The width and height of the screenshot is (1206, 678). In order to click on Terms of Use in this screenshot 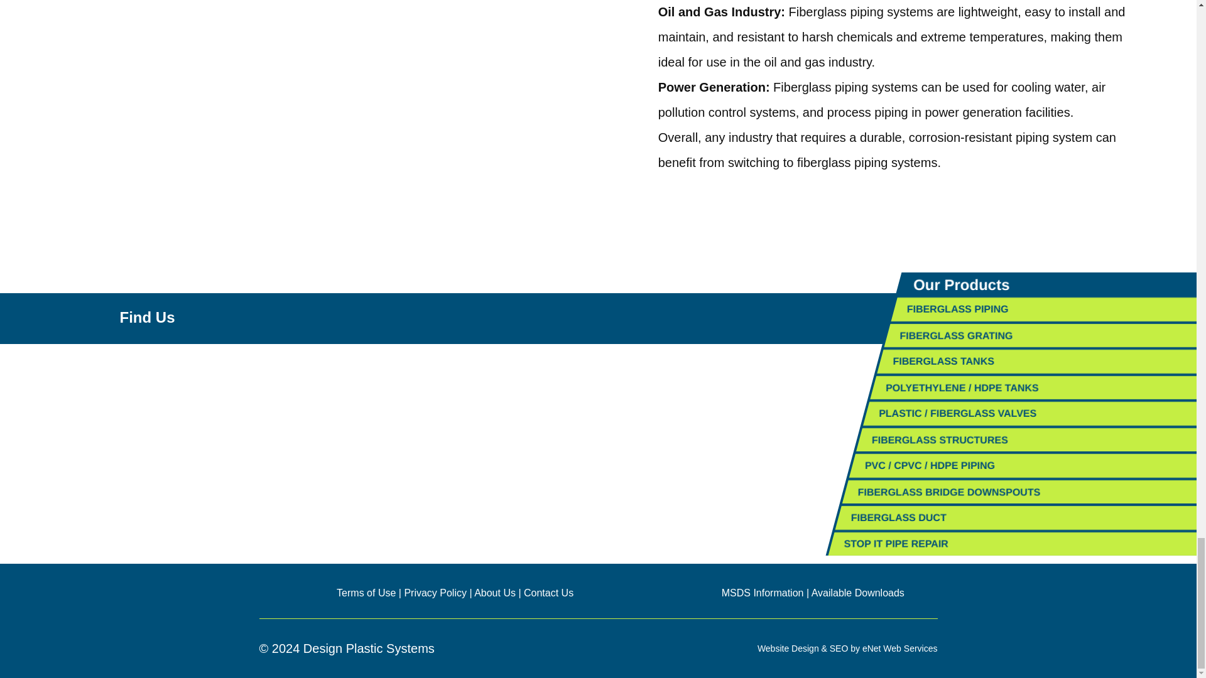, I will do `click(366, 593)`.